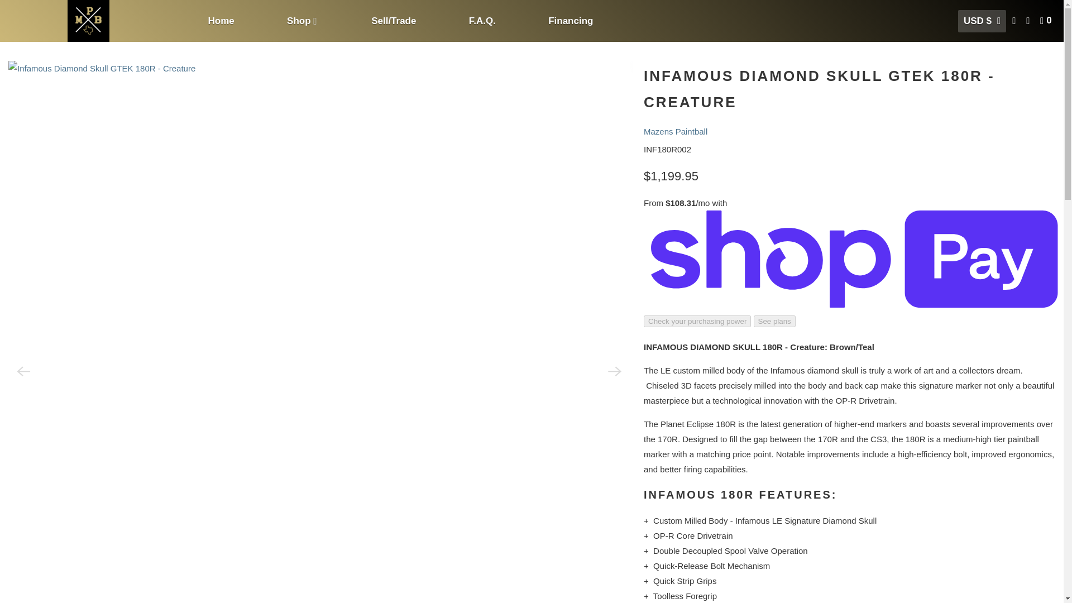  I want to click on Mazens Paintball, so click(676, 131).